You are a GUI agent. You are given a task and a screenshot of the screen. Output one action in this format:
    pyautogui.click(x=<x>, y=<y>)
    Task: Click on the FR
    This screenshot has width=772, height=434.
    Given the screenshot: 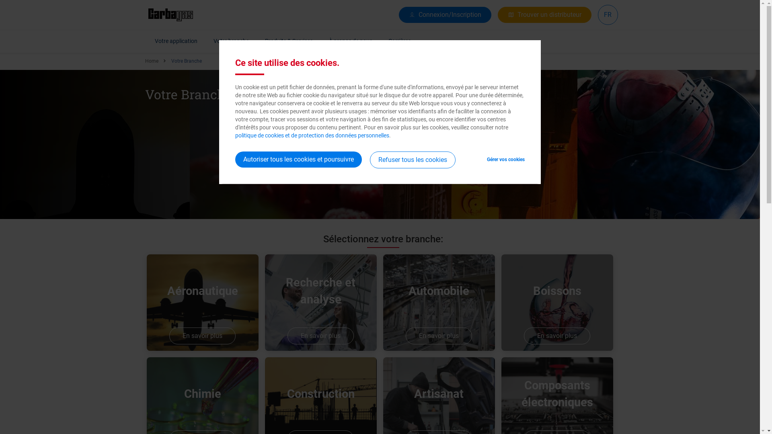 What is the action you would take?
    pyautogui.click(x=608, y=14)
    